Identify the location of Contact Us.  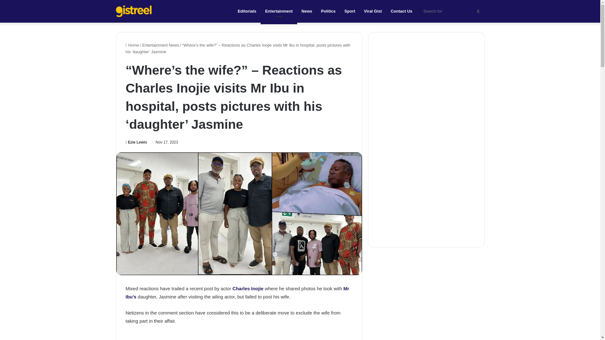
(401, 11).